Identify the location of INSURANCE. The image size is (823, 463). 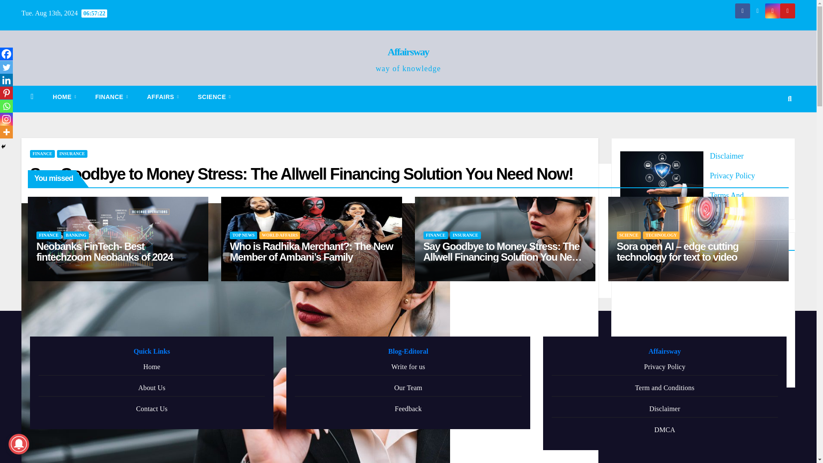
(72, 153).